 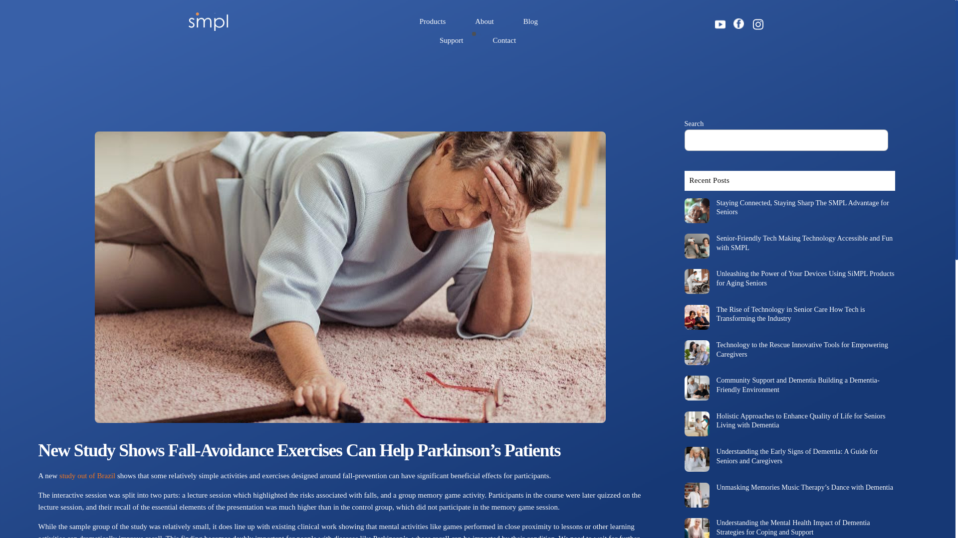 What do you see at coordinates (738, 23) in the screenshot?
I see `Icon label` at bounding box center [738, 23].